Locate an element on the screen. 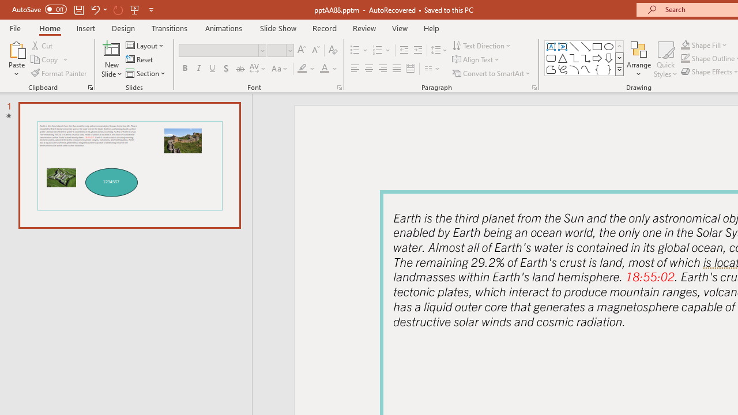 The image size is (738, 415). Quick Styles is located at coordinates (665, 59).